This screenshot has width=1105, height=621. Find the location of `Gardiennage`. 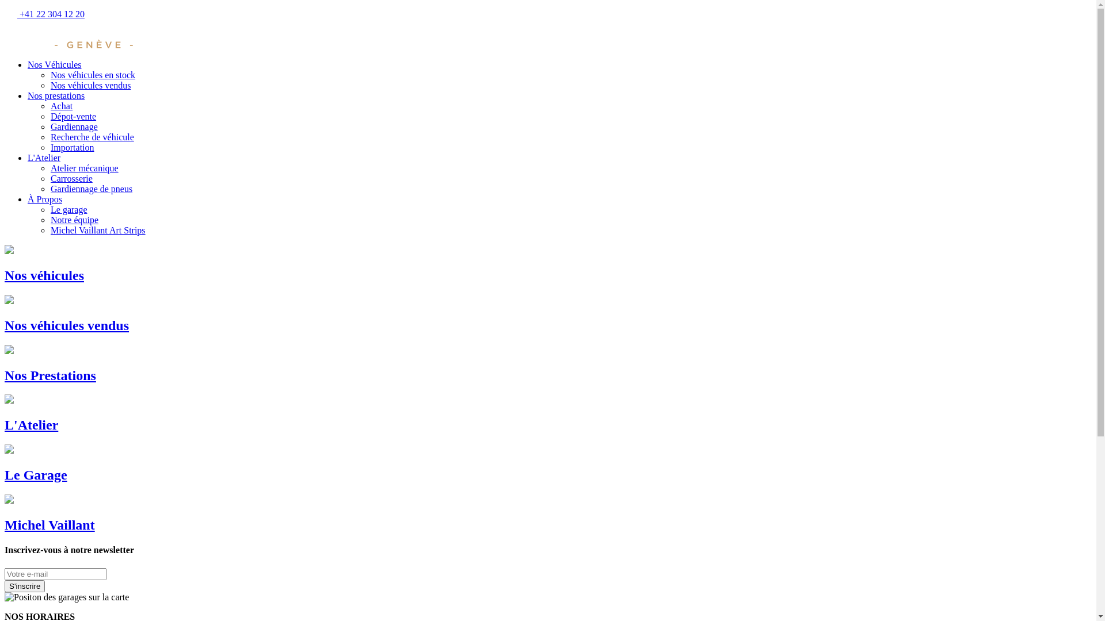

Gardiennage is located at coordinates (74, 126).